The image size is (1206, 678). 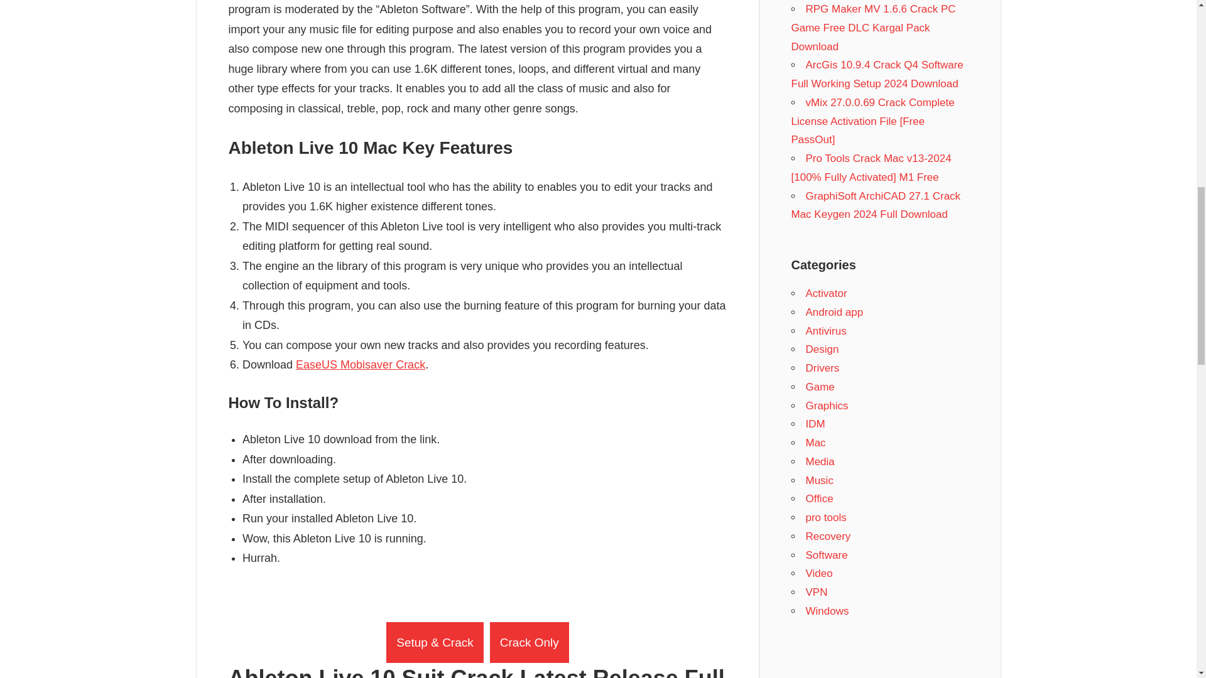 What do you see at coordinates (876, 206) in the screenshot?
I see `GraphiSoft ArchiCAD 27.1 Crack Mac Keygen 2024 Full Download` at bounding box center [876, 206].